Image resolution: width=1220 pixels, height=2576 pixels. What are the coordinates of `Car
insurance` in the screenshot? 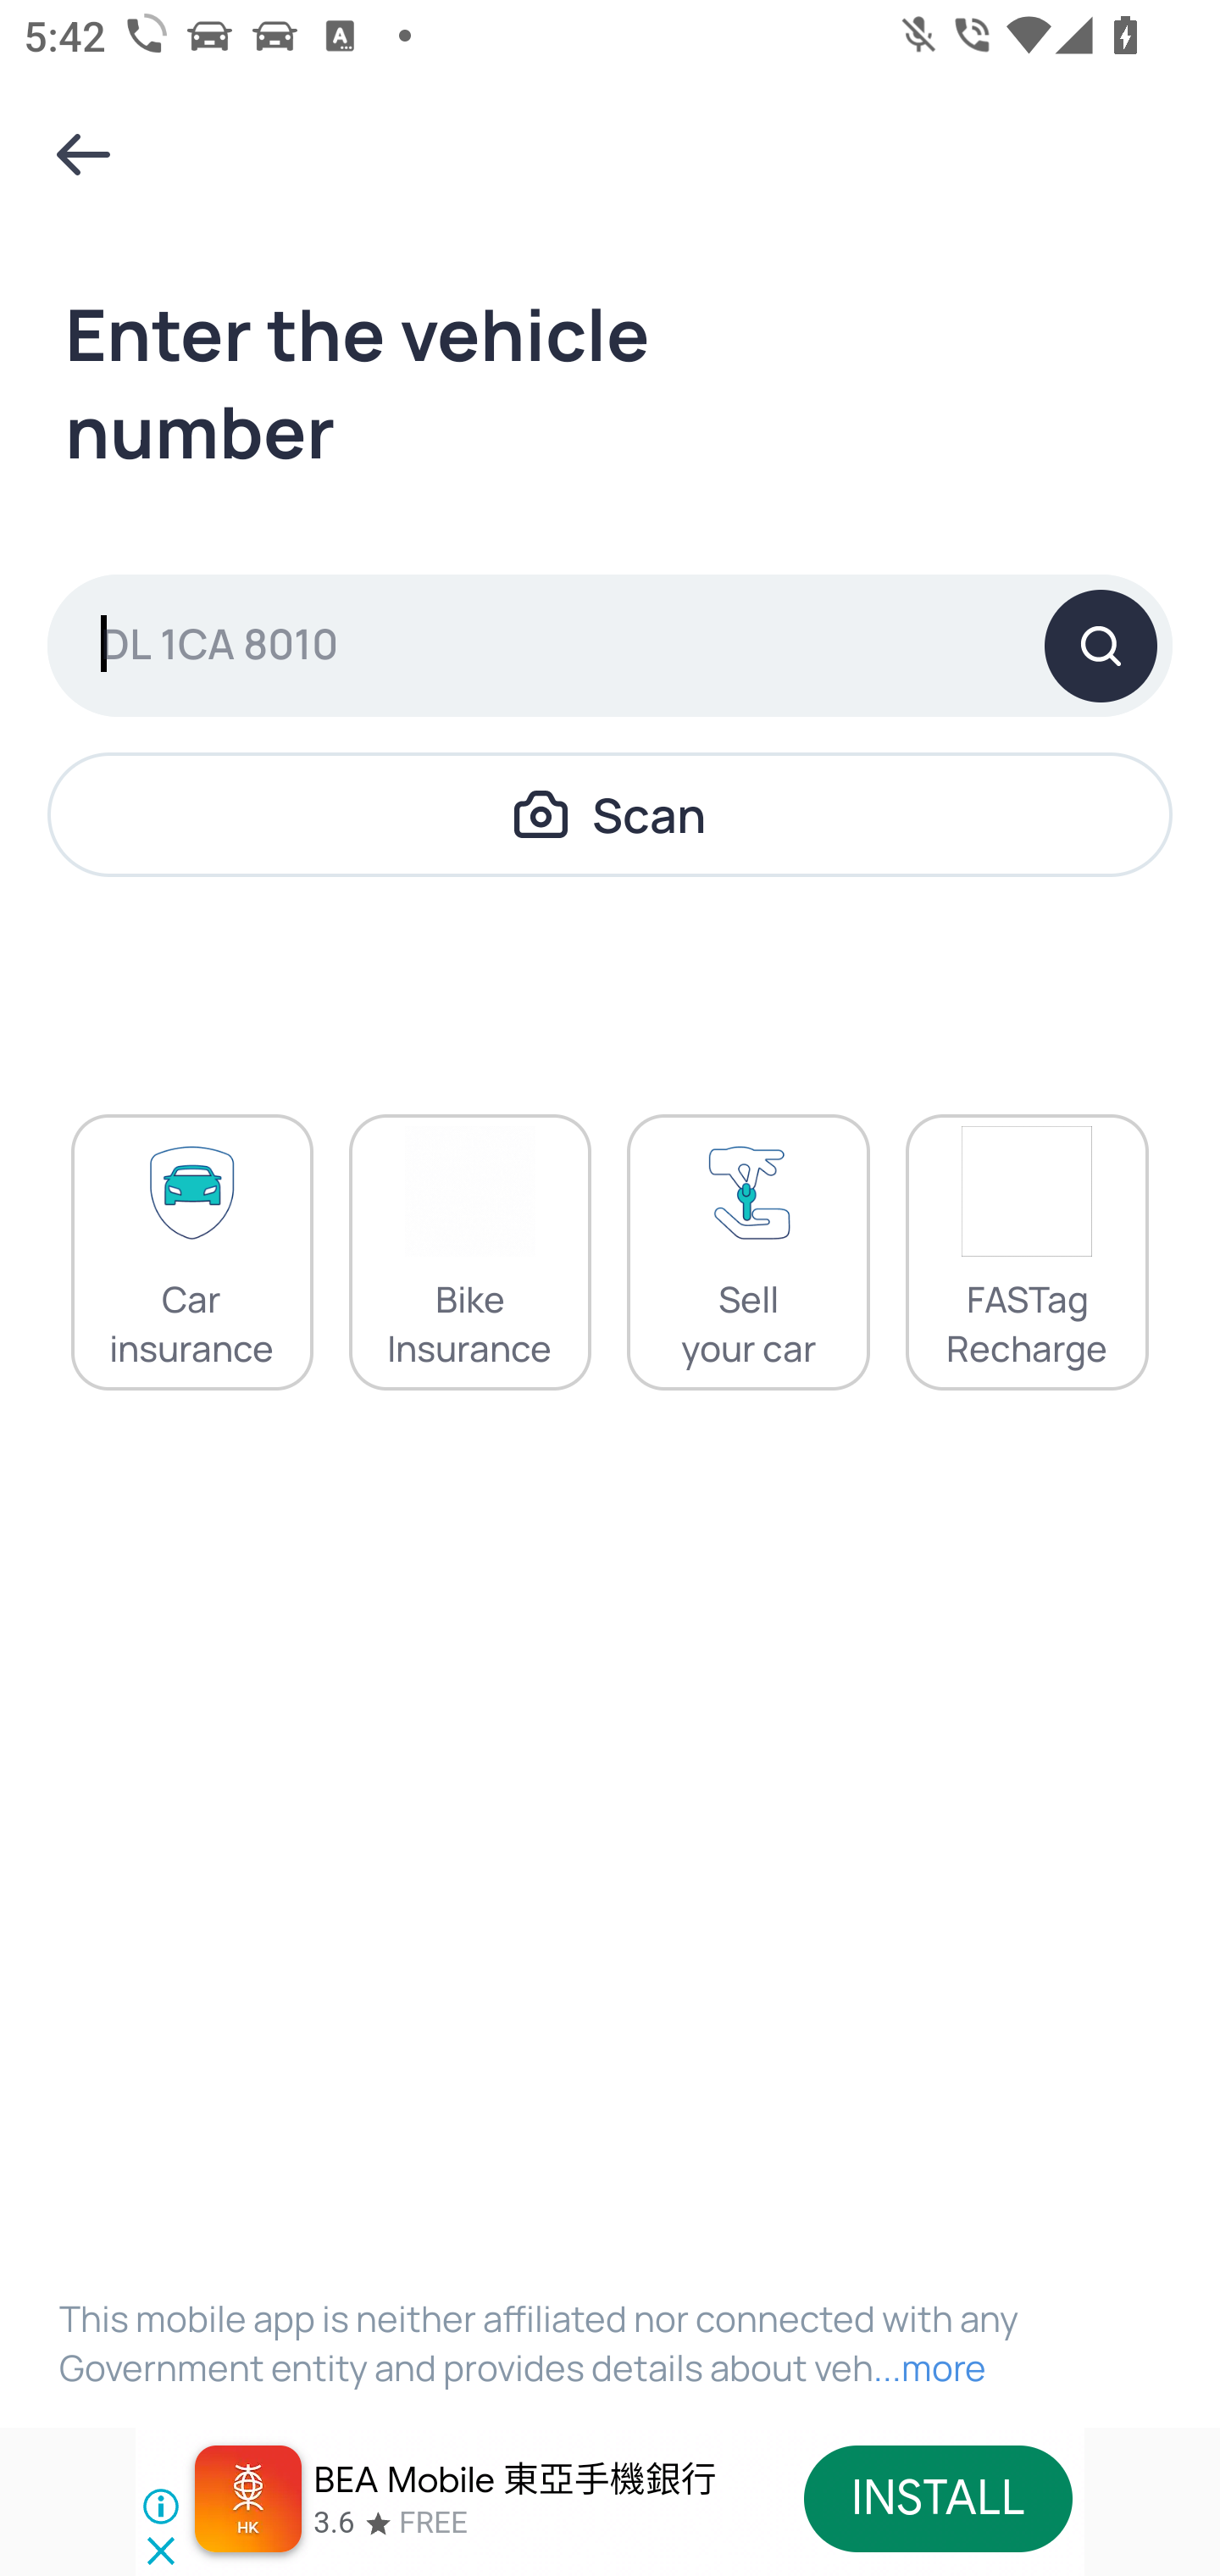 It's located at (191, 1252).